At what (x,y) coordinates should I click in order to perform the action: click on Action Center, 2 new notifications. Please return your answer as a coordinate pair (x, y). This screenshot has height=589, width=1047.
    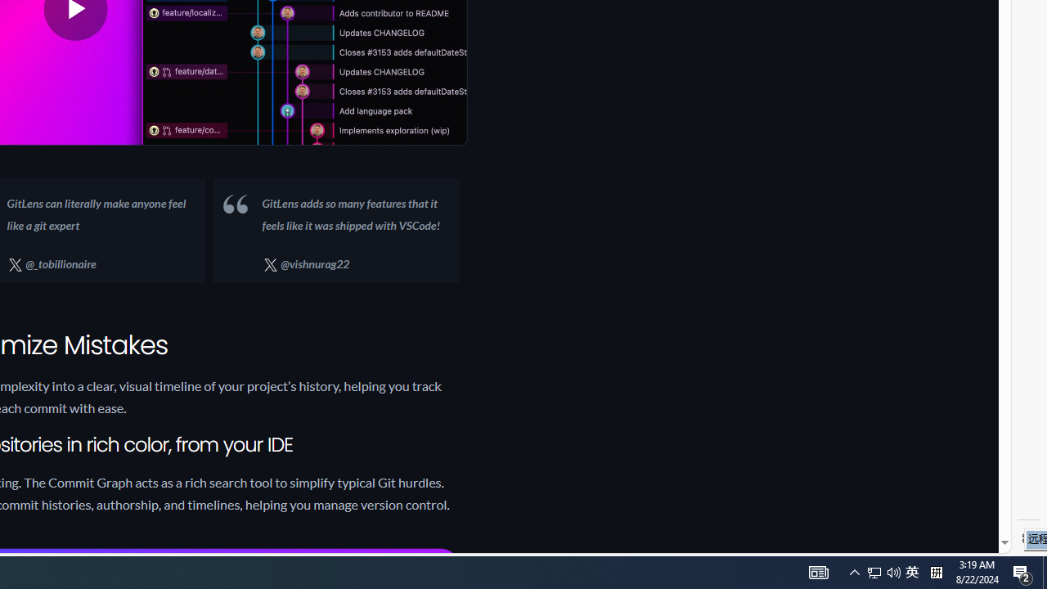
    Looking at the image, I should click on (874, 573).